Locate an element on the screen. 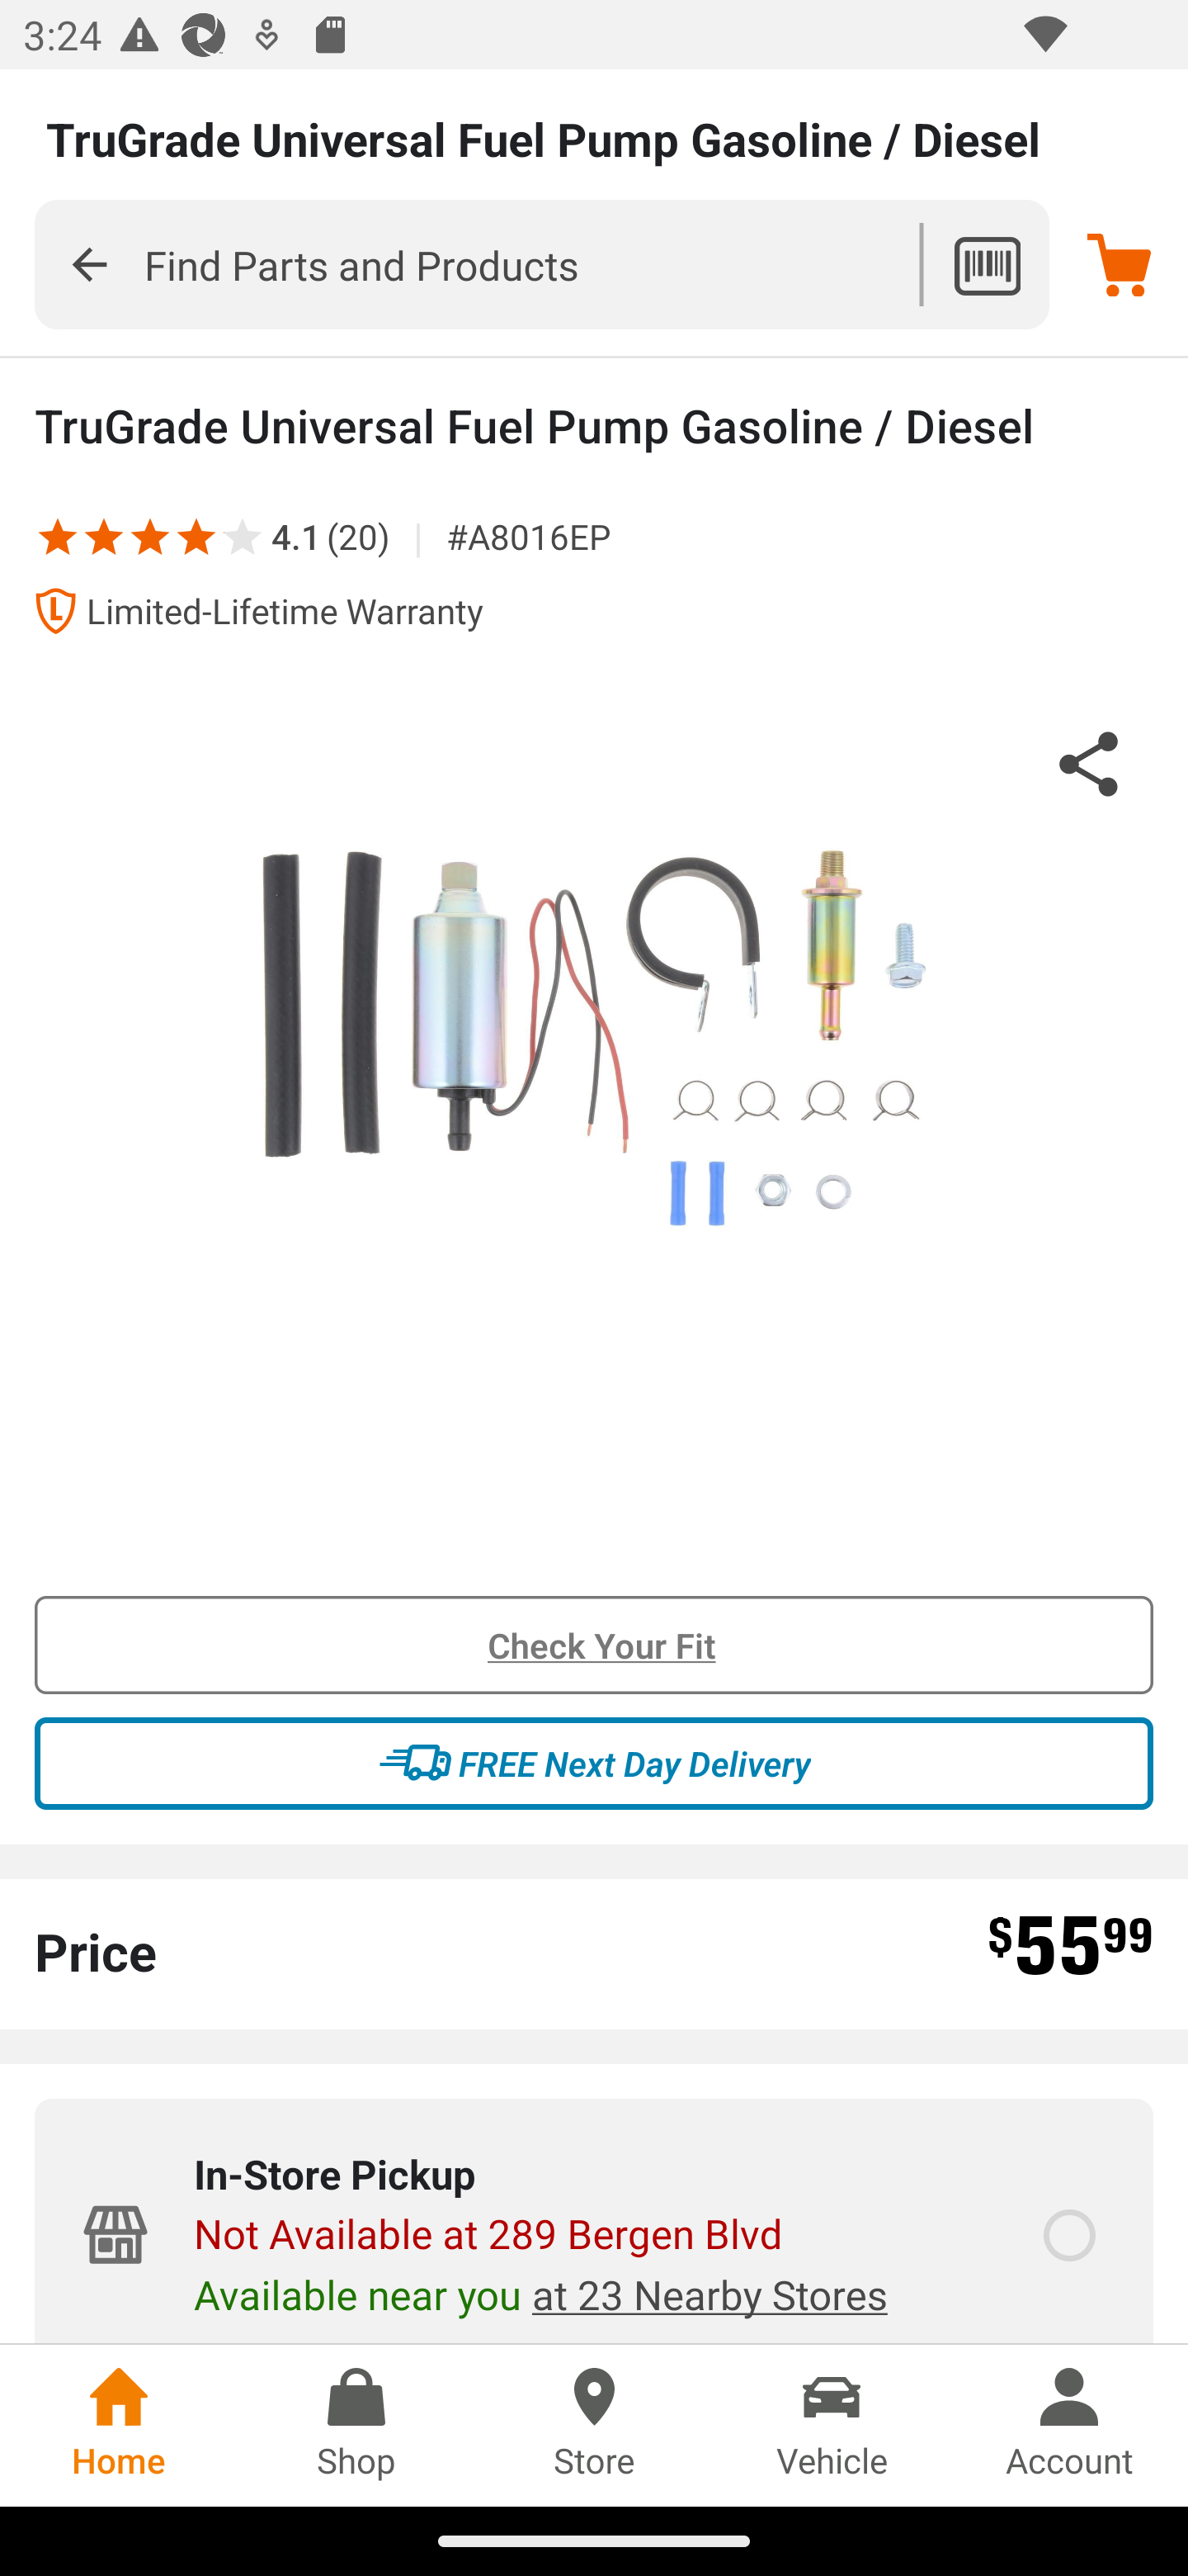   is located at coordinates (104, 535).